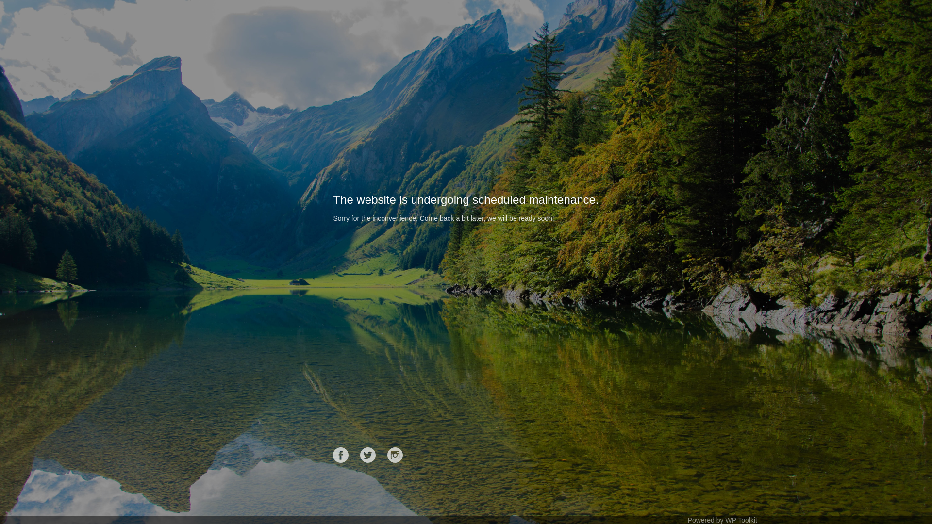 This screenshot has height=524, width=932. What do you see at coordinates (395, 455) in the screenshot?
I see `Instagram` at bounding box center [395, 455].